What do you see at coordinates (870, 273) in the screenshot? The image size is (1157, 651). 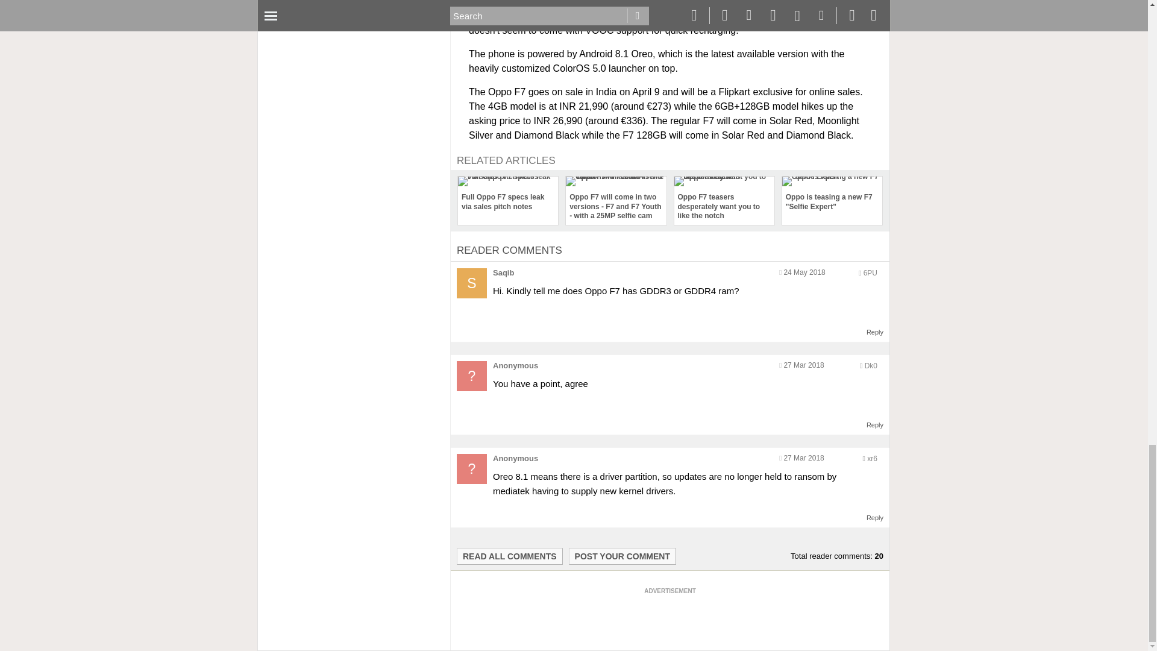 I see `Encoded anonymized location` at bounding box center [870, 273].